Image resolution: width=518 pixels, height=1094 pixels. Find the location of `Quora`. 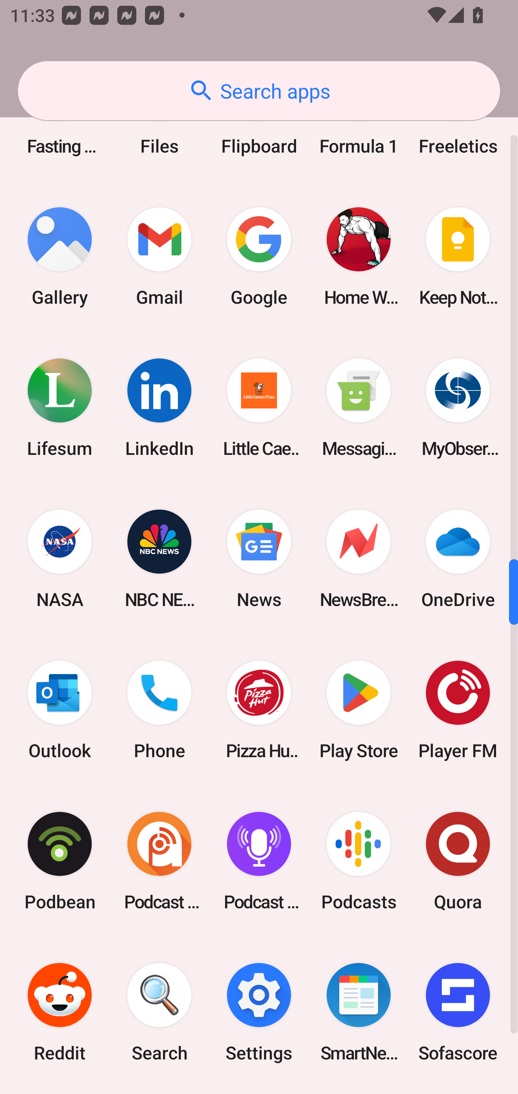

Quora is located at coordinates (458, 861).